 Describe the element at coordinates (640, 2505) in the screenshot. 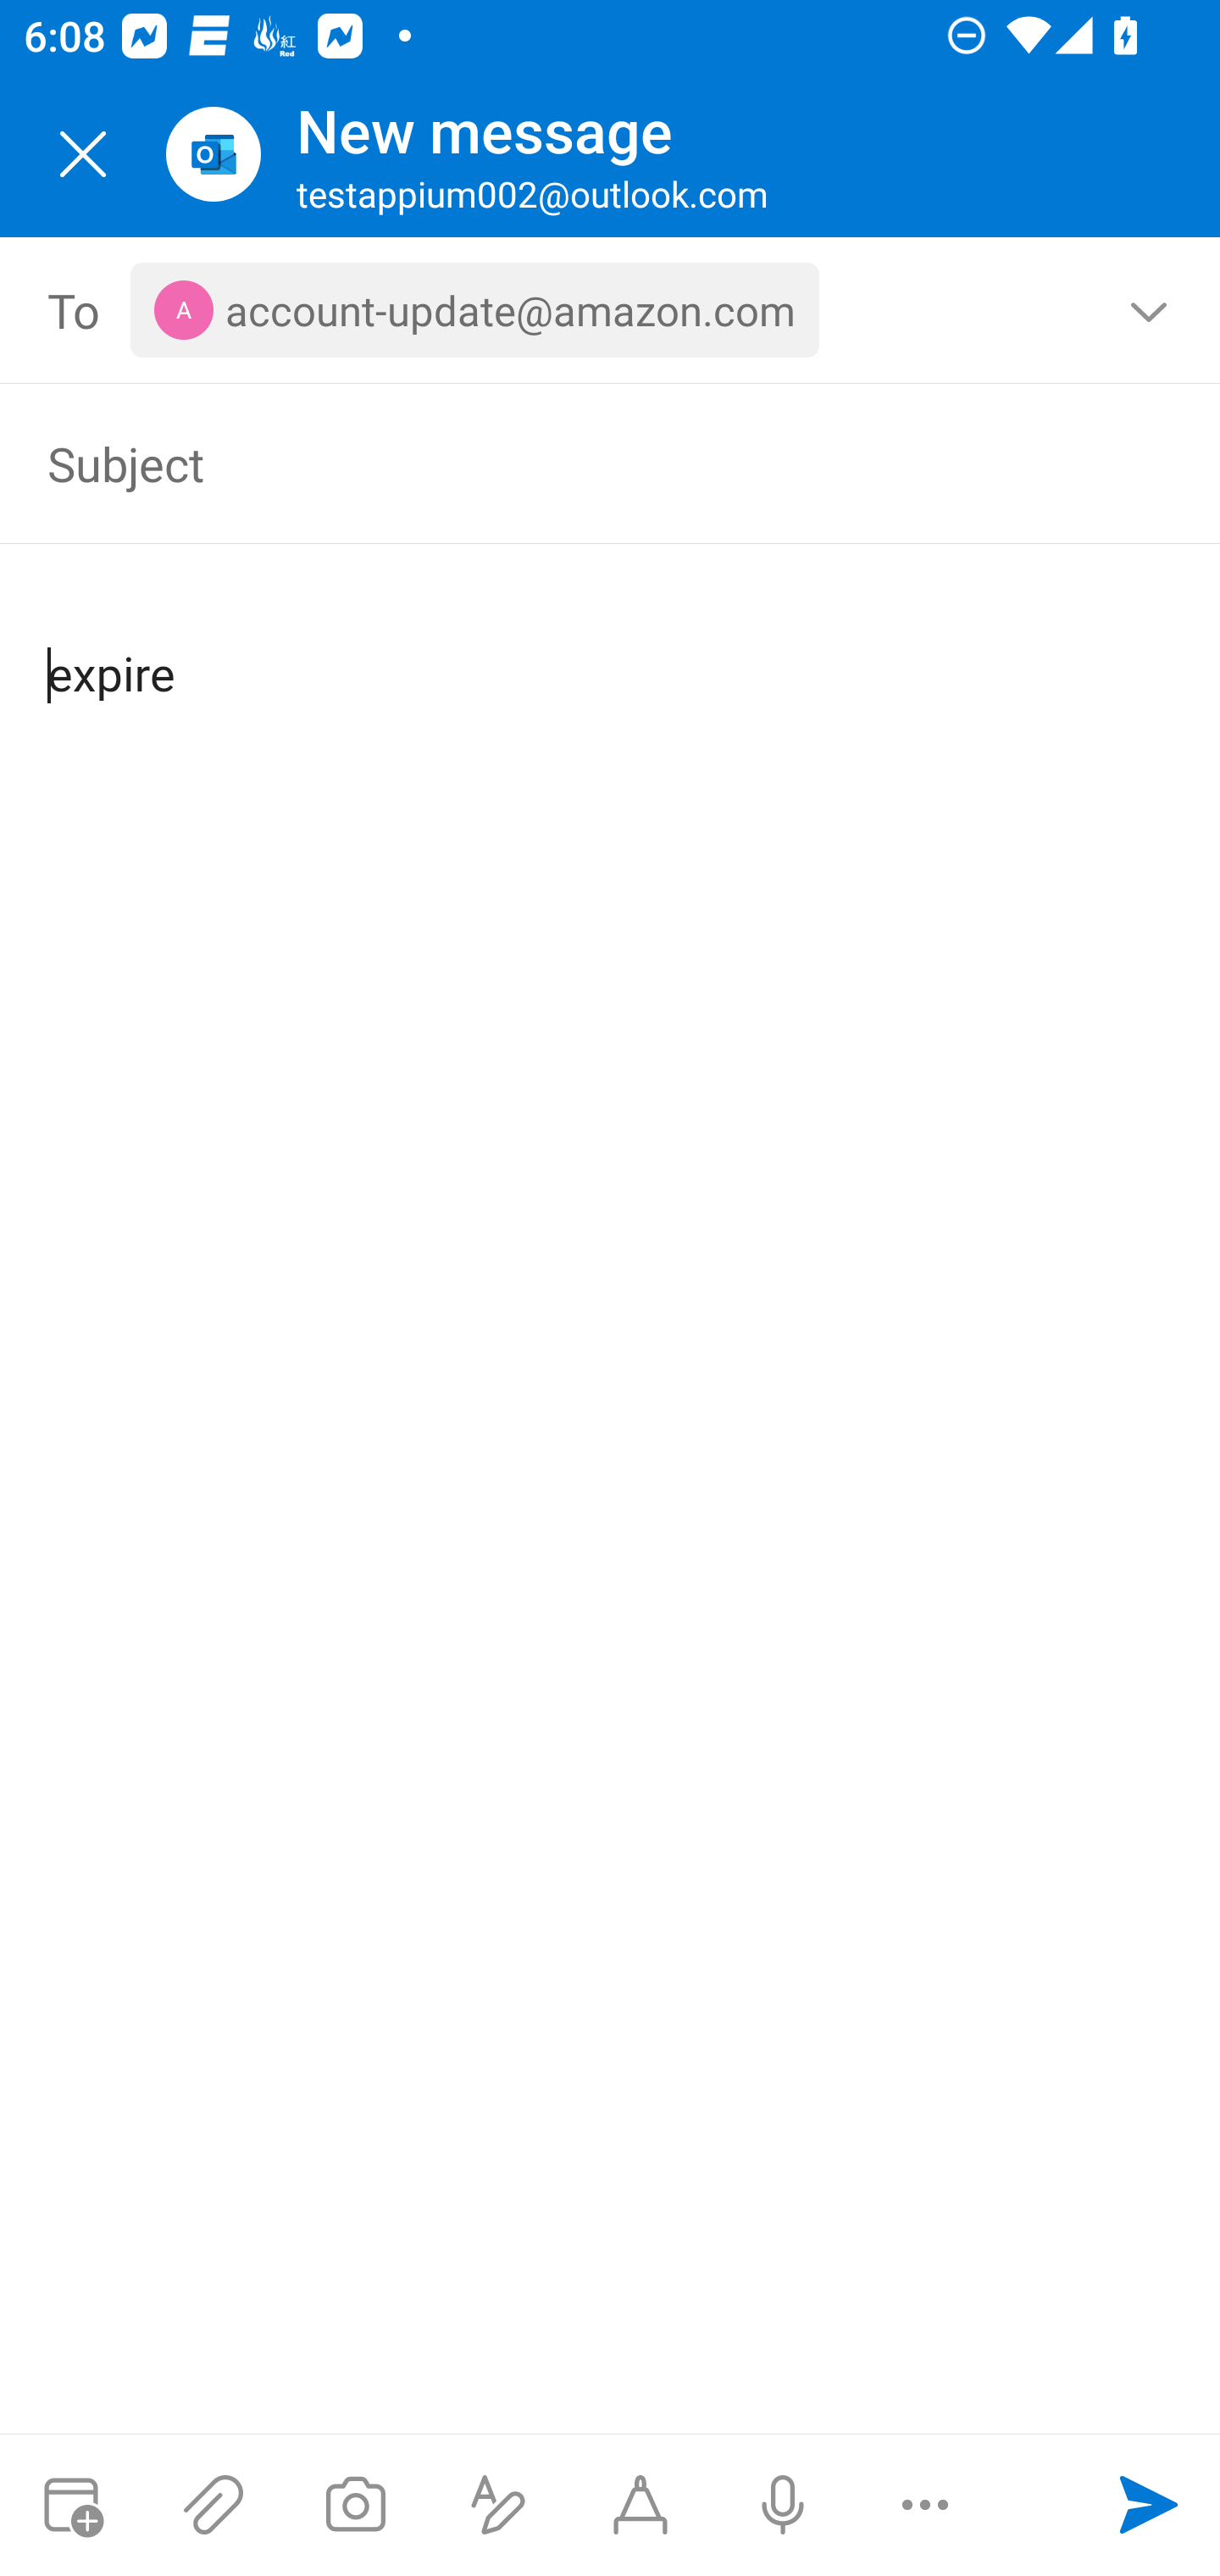

I see `Start Ink compose` at that location.